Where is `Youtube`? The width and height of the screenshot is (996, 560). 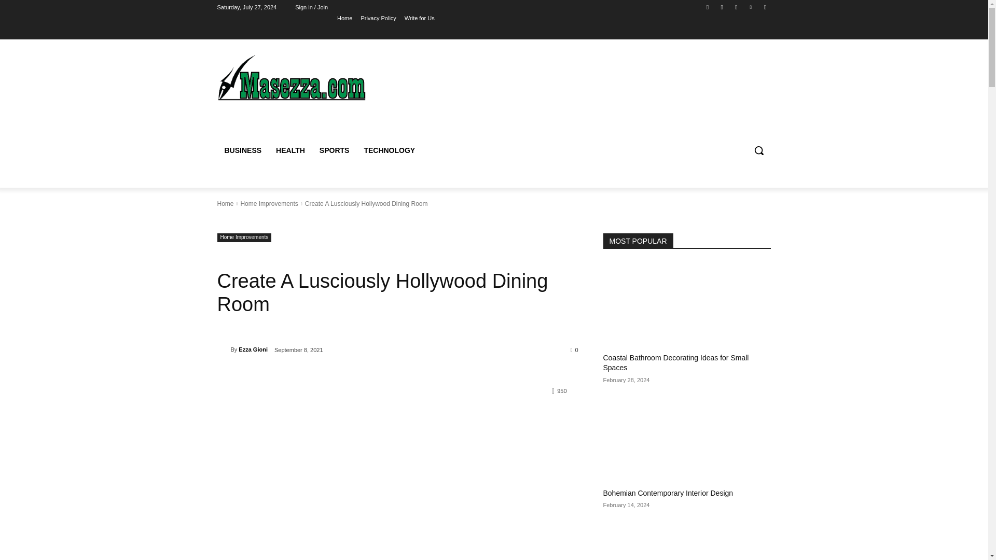 Youtube is located at coordinates (765, 7).